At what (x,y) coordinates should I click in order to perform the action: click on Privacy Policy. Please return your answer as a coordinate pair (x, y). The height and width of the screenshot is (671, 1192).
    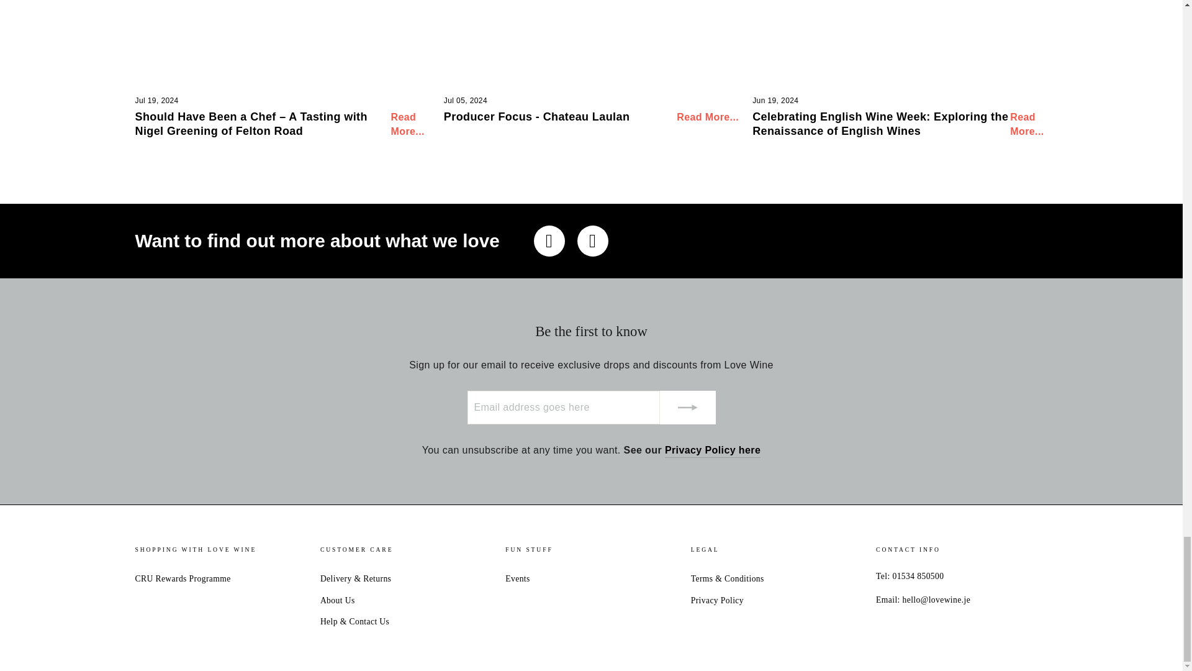
    Looking at the image, I should click on (713, 450).